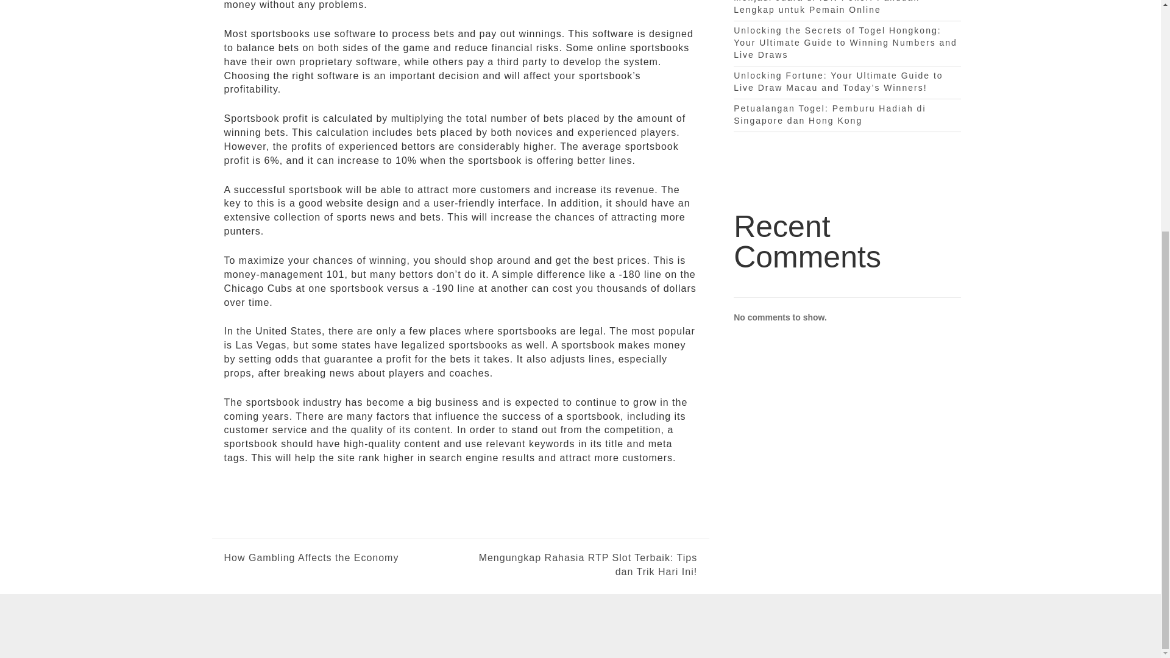  What do you see at coordinates (311, 558) in the screenshot?
I see `How Gambling Affects the Economy` at bounding box center [311, 558].